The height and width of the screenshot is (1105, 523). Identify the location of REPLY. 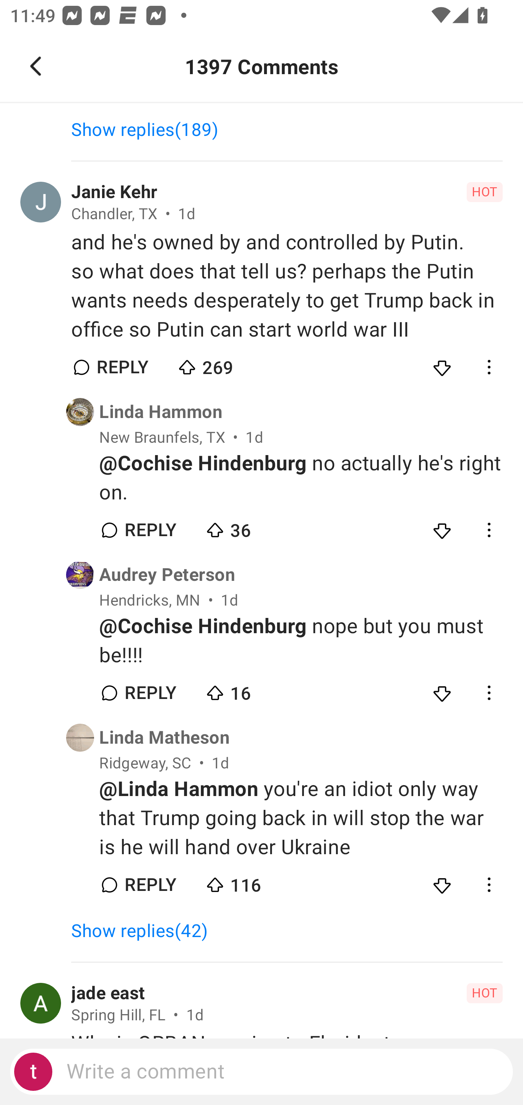
(150, 530).